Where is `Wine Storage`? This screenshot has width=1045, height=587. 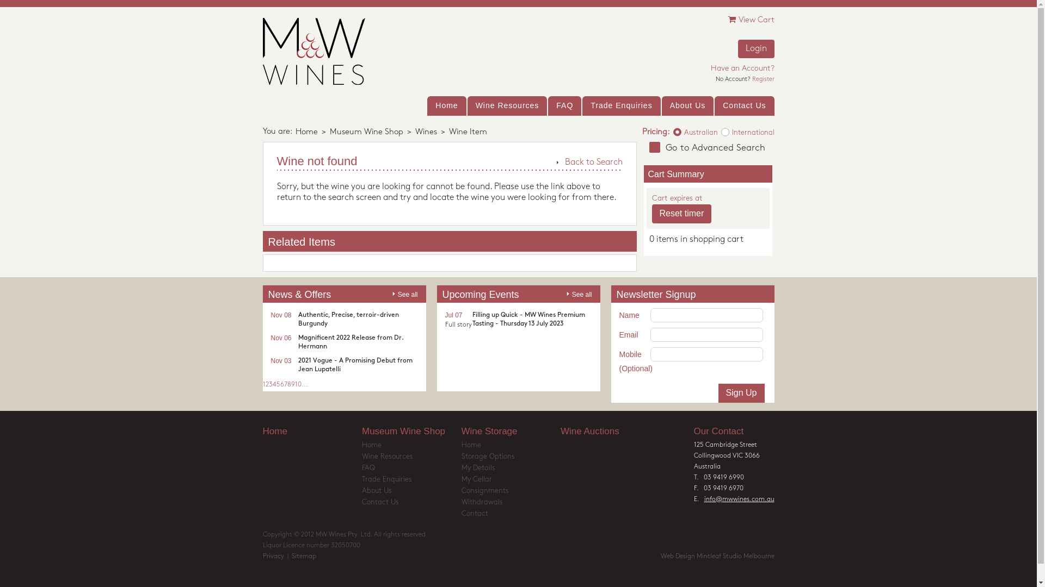
Wine Storage is located at coordinates (512, 432).